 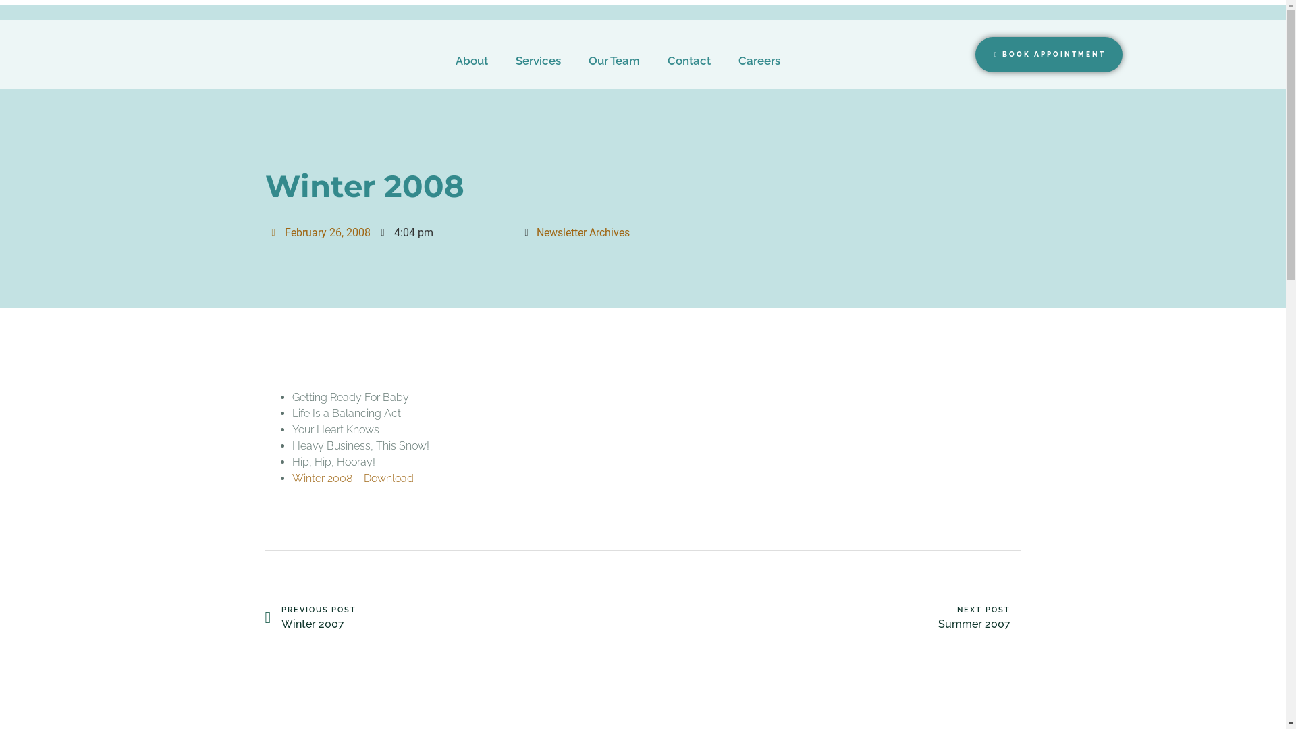 I want to click on February 26, 2008, so click(x=321, y=232).